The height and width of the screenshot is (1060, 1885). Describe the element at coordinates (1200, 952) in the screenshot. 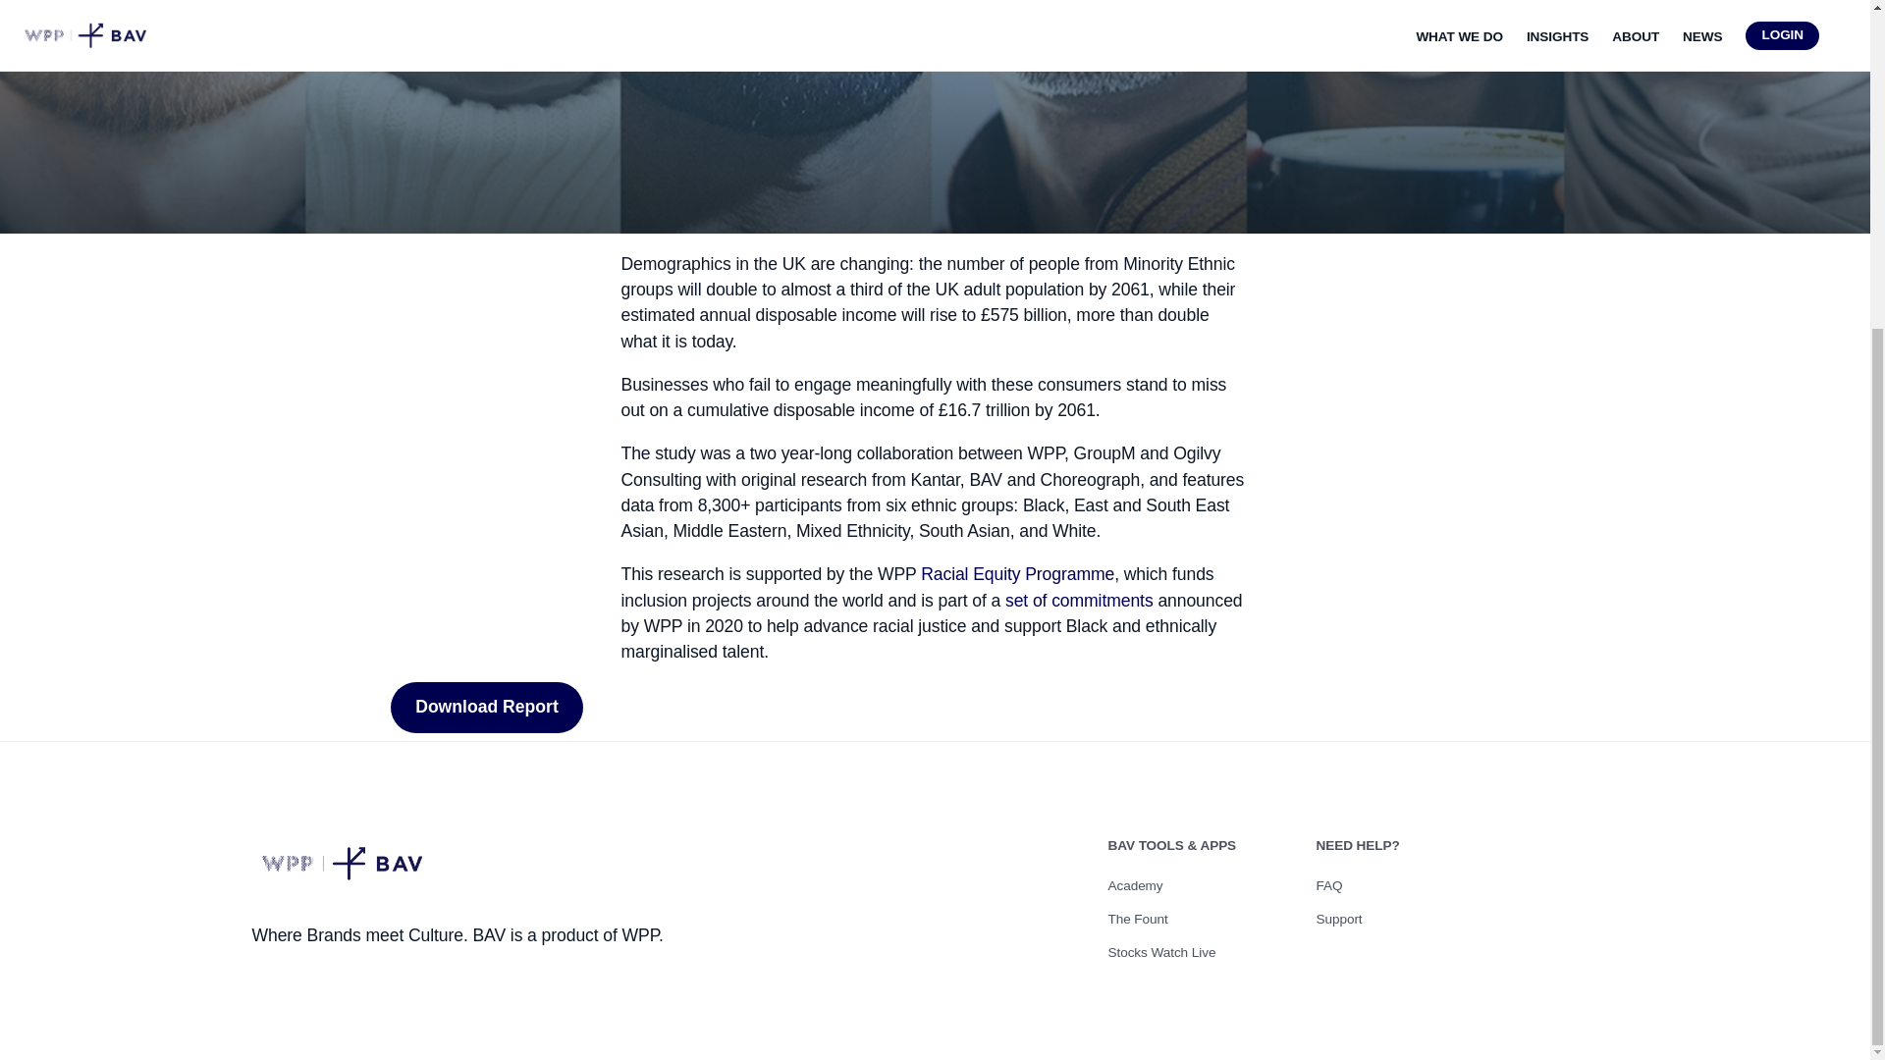

I see `Stocks Watch Live` at that location.